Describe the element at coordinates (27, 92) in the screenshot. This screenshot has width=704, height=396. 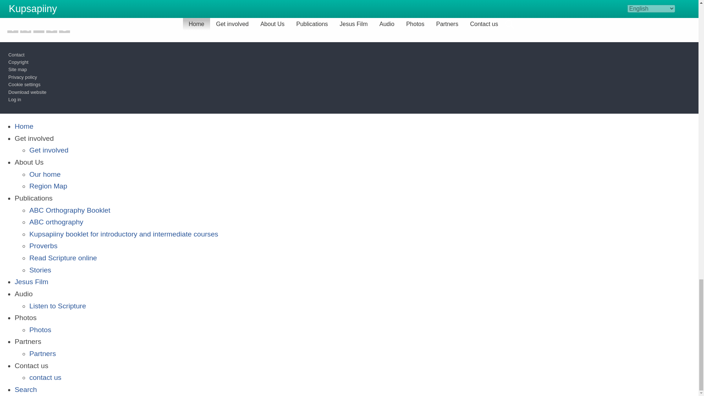
I see `Download website` at that location.